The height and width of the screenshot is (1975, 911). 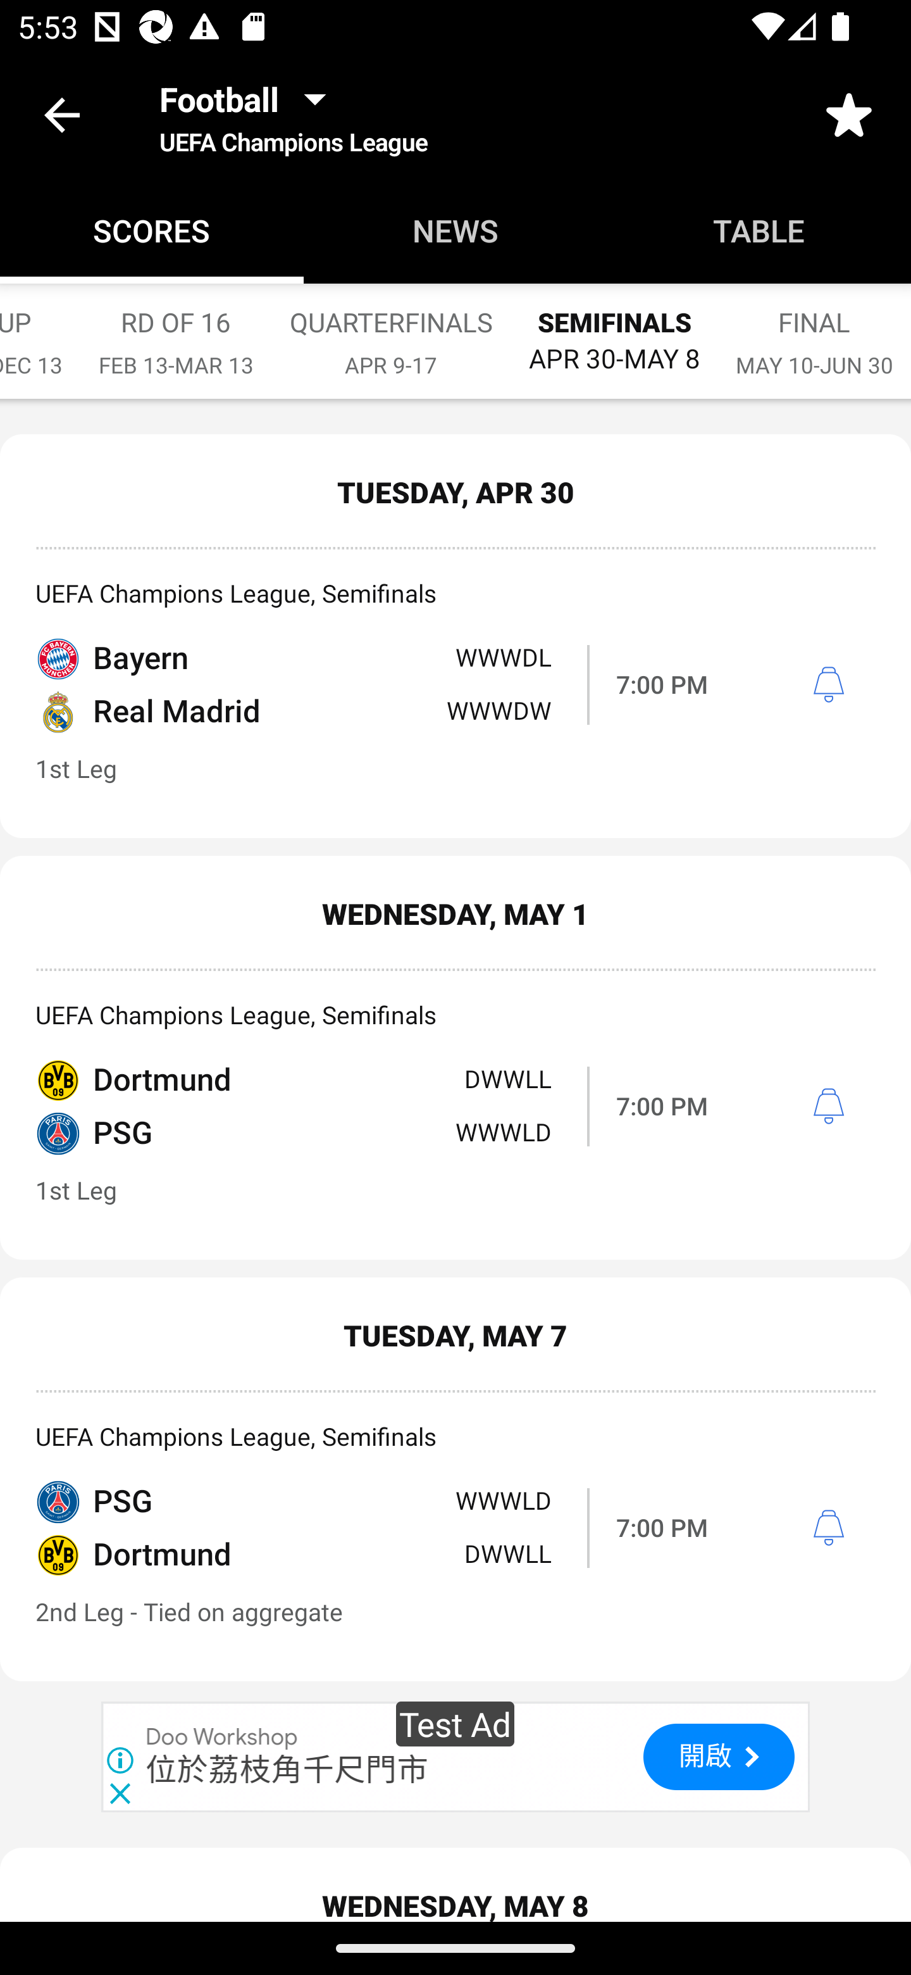 What do you see at coordinates (455, 230) in the screenshot?
I see `News NEWS` at bounding box center [455, 230].